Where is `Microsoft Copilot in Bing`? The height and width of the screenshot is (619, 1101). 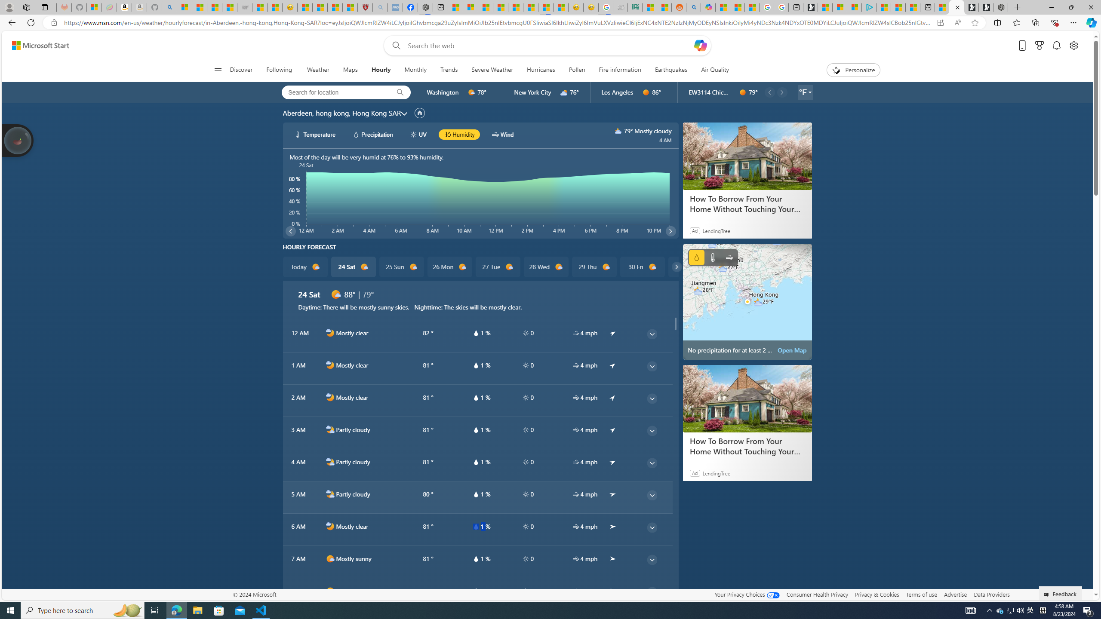 Microsoft Copilot in Bing is located at coordinates (708, 7).